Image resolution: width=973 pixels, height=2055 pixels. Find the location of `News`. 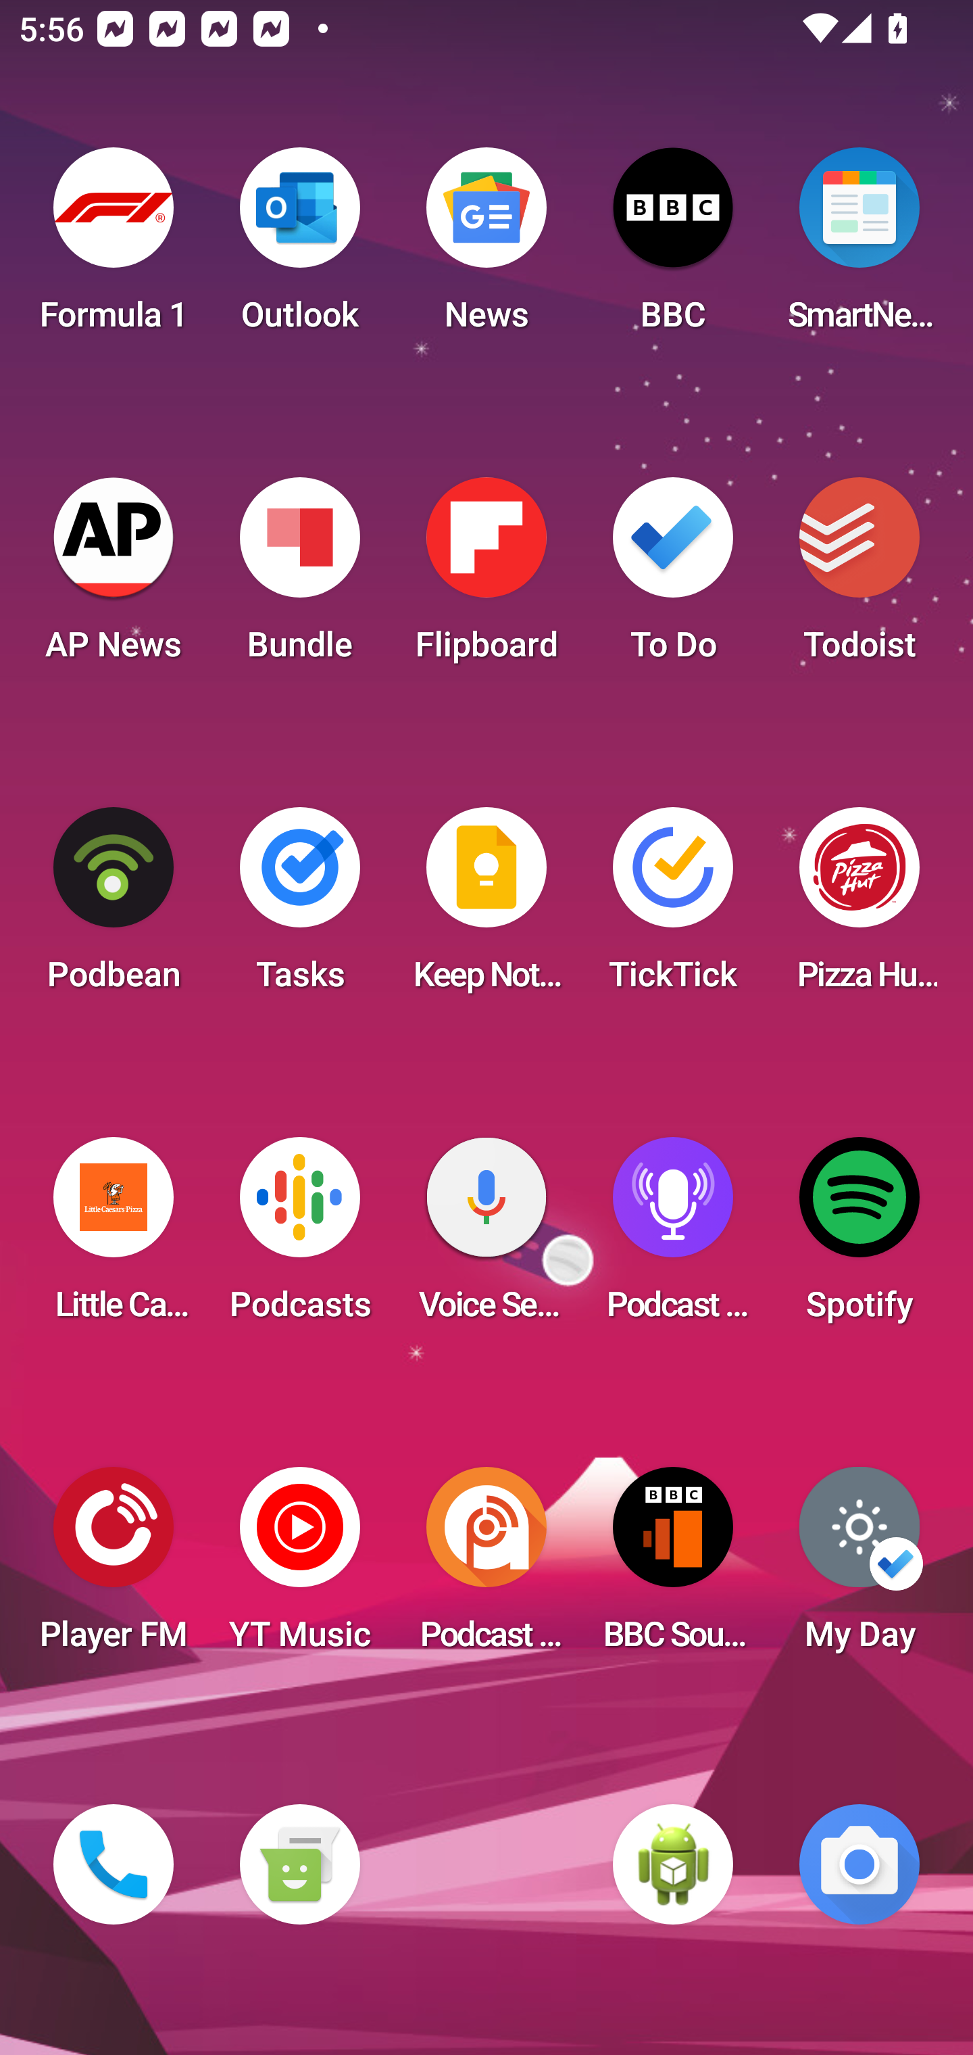

News is located at coordinates (487, 247).